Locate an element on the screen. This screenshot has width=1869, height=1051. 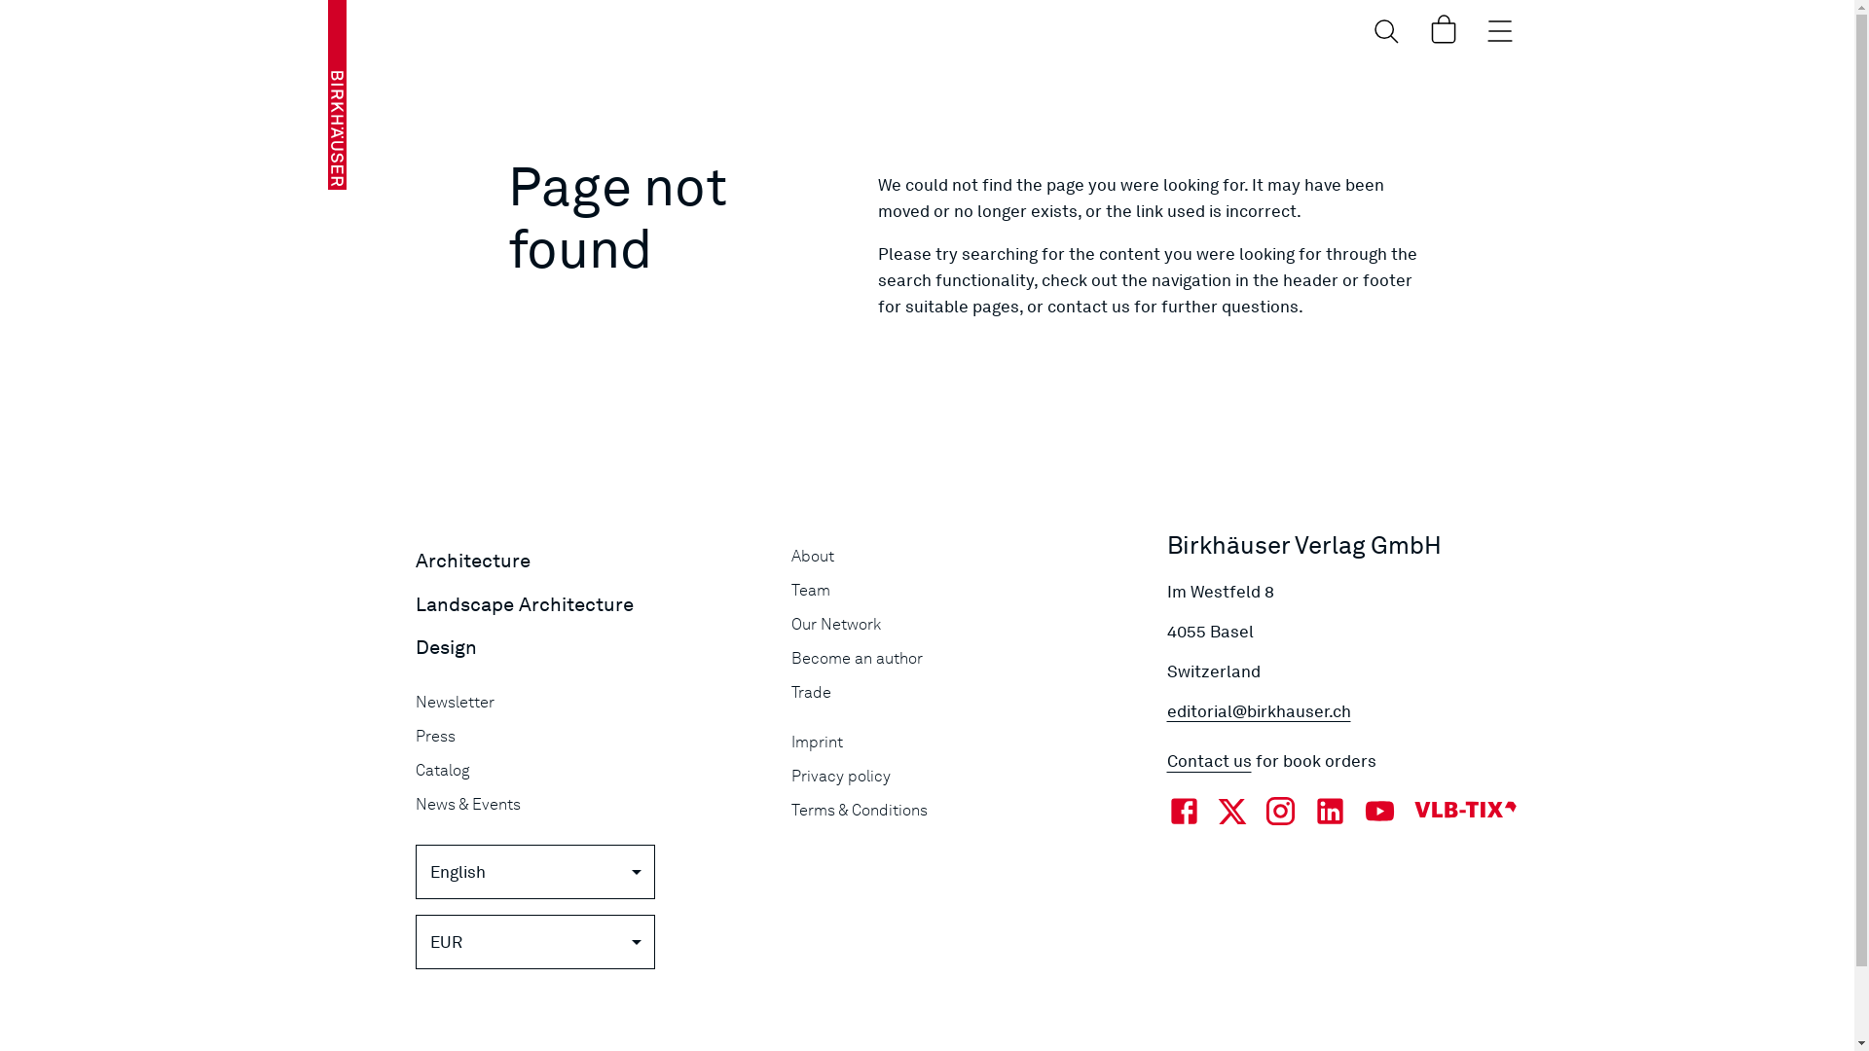
Become an author is located at coordinates (971, 658).